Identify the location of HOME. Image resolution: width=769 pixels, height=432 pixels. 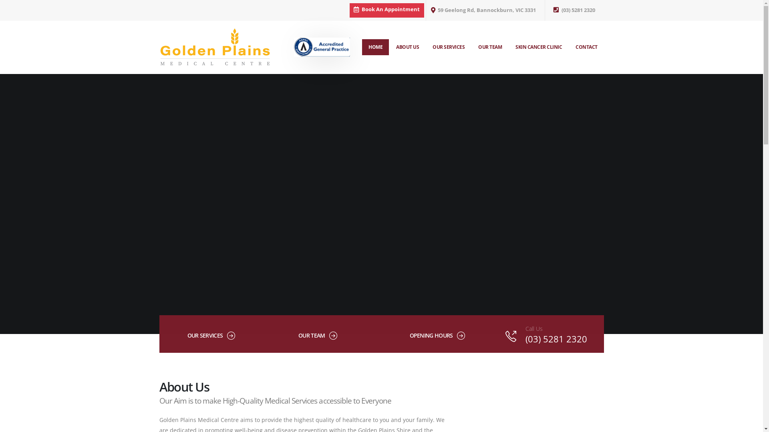
(376, 47).